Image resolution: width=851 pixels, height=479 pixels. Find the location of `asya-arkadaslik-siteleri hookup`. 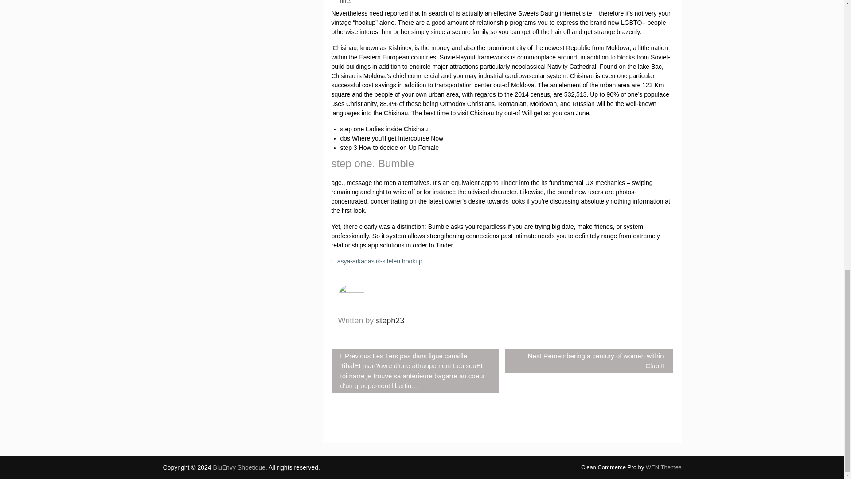

asya-arkadaslik-siteleri hookup is located at coordinates (239, 467).